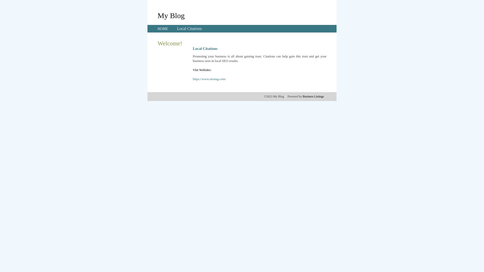  Describe the element at coordinates (313, 96) in the screenshot. I see `Business Listings` at that location.